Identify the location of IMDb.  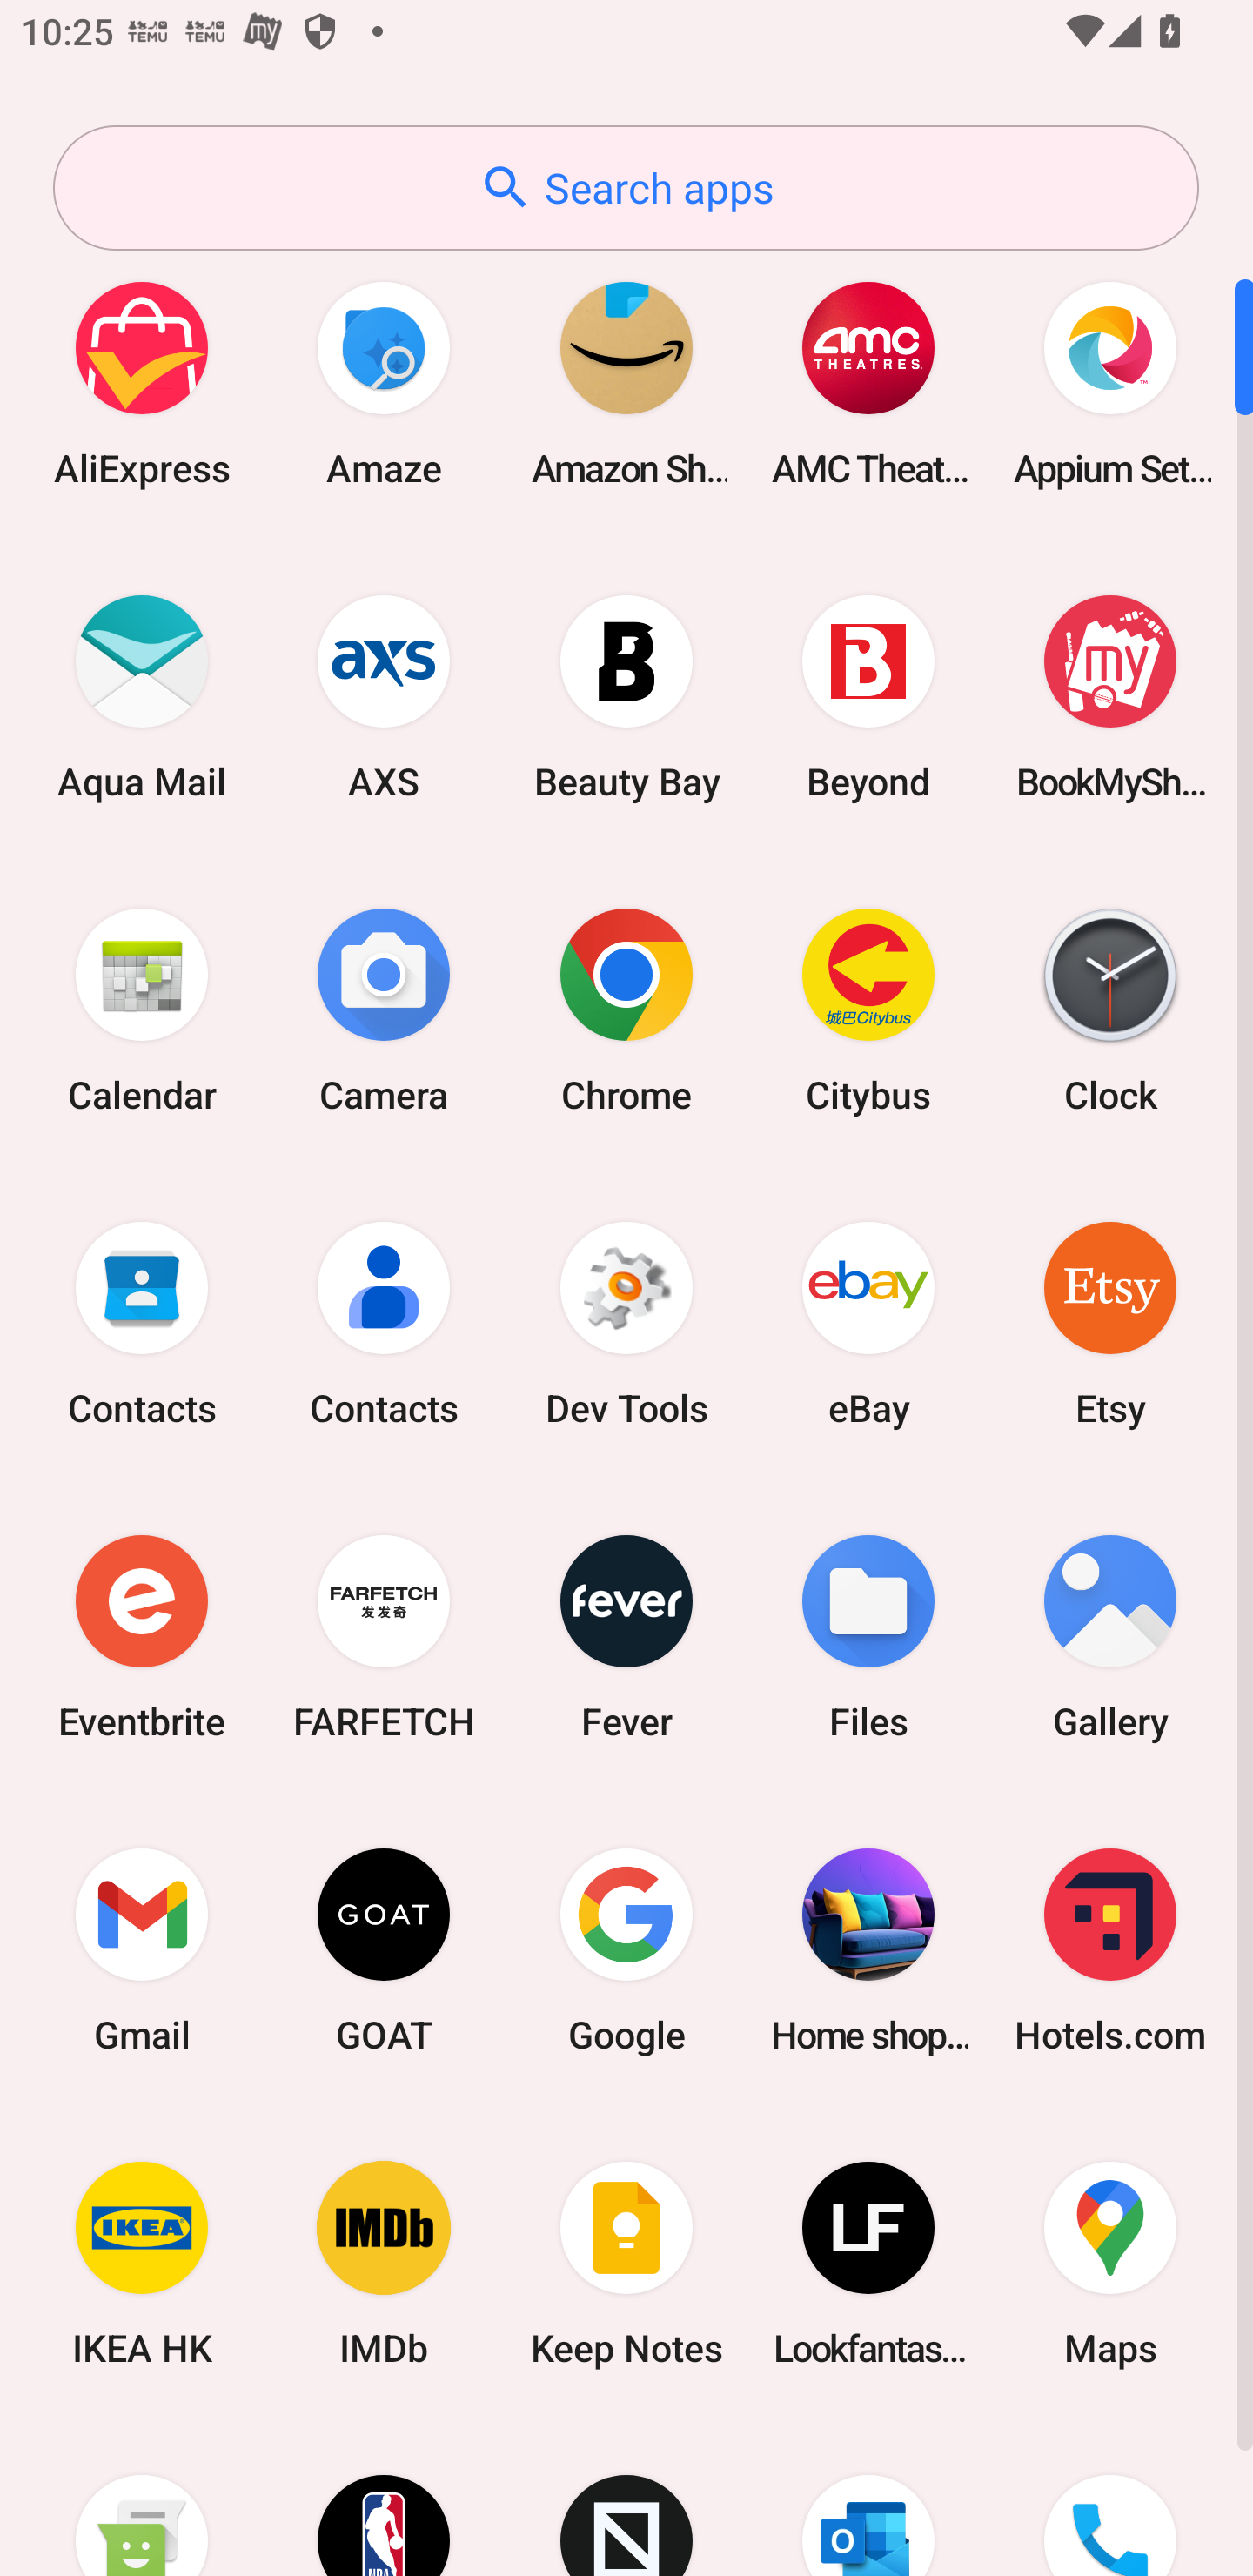
(384, 2264).